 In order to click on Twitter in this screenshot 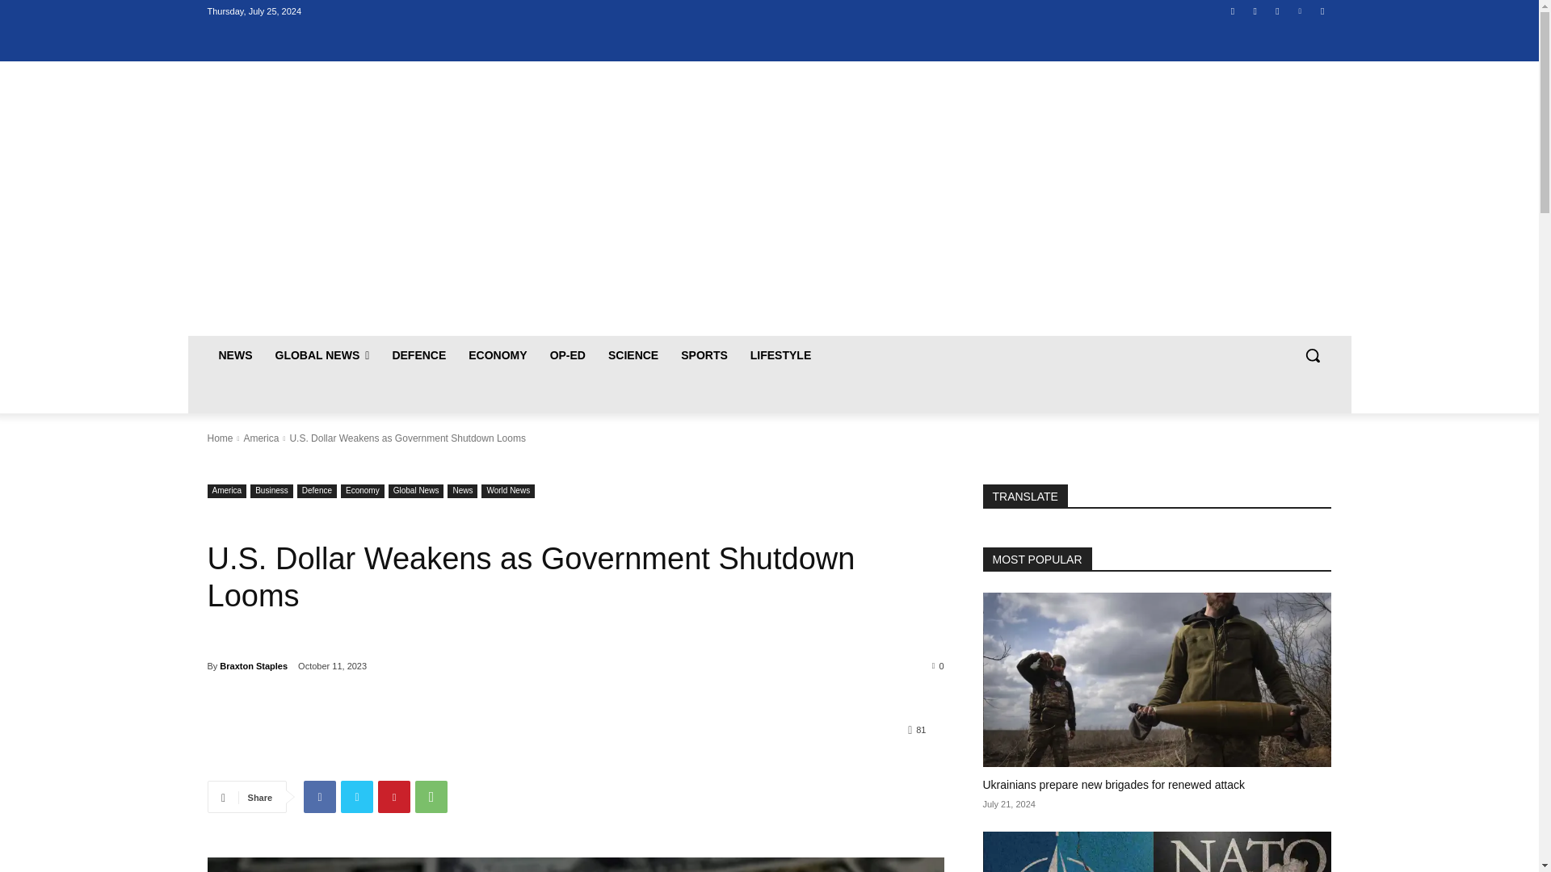, I will do `click(1278, 10)`.